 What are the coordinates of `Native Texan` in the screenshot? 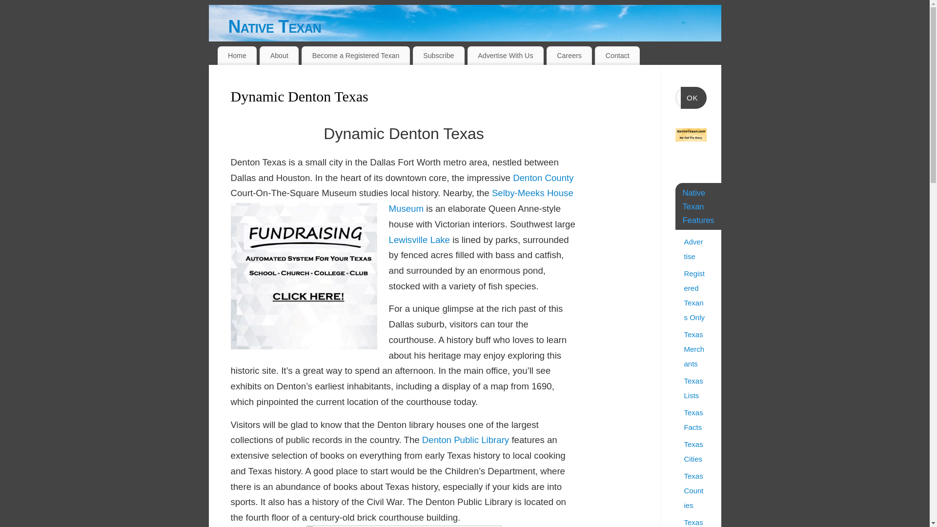 It's located at (475, 26).